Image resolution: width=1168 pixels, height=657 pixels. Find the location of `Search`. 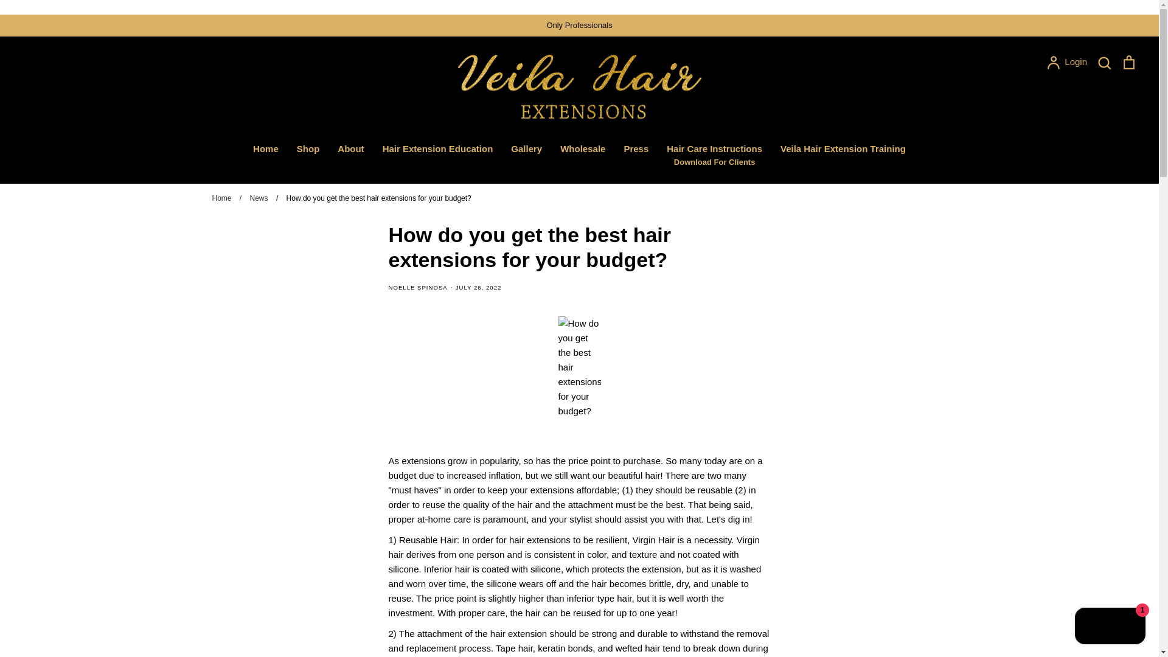

Search is located at coordinates (526, 148).